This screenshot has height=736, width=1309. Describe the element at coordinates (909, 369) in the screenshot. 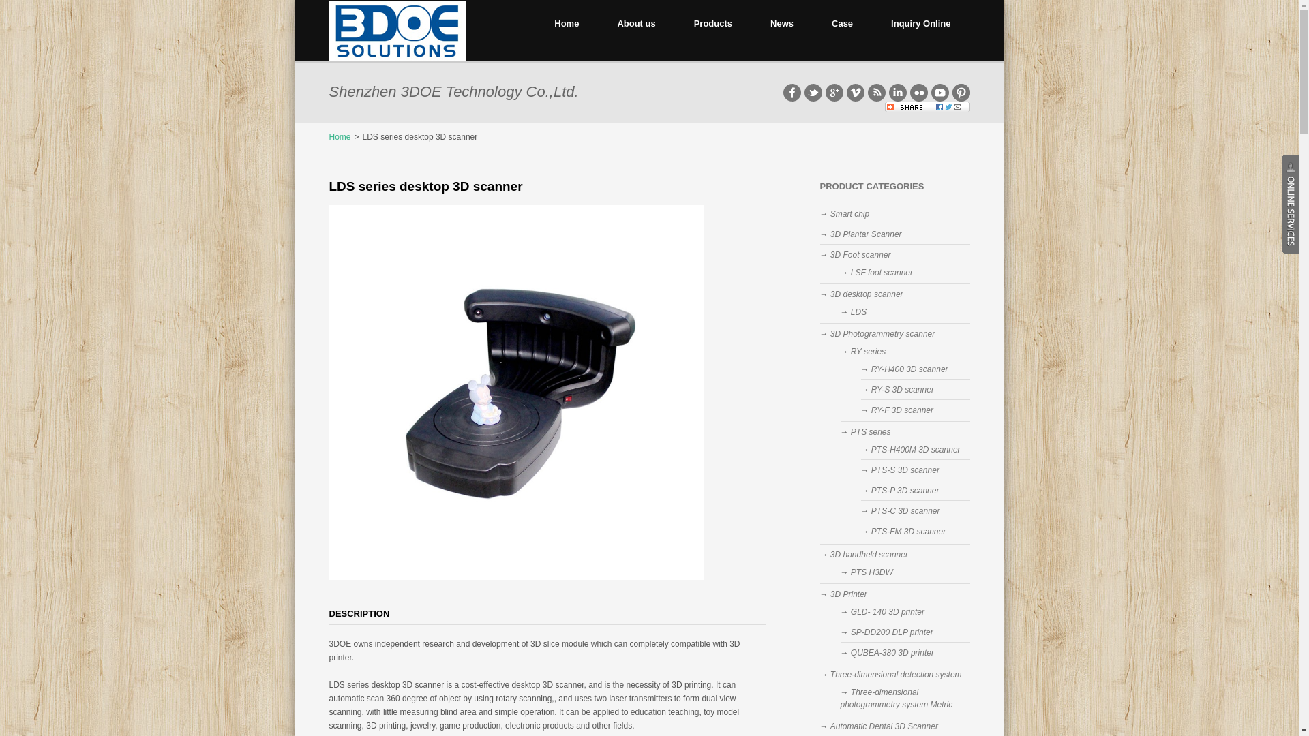

I see `RY-H400 3D scanner` at that location.